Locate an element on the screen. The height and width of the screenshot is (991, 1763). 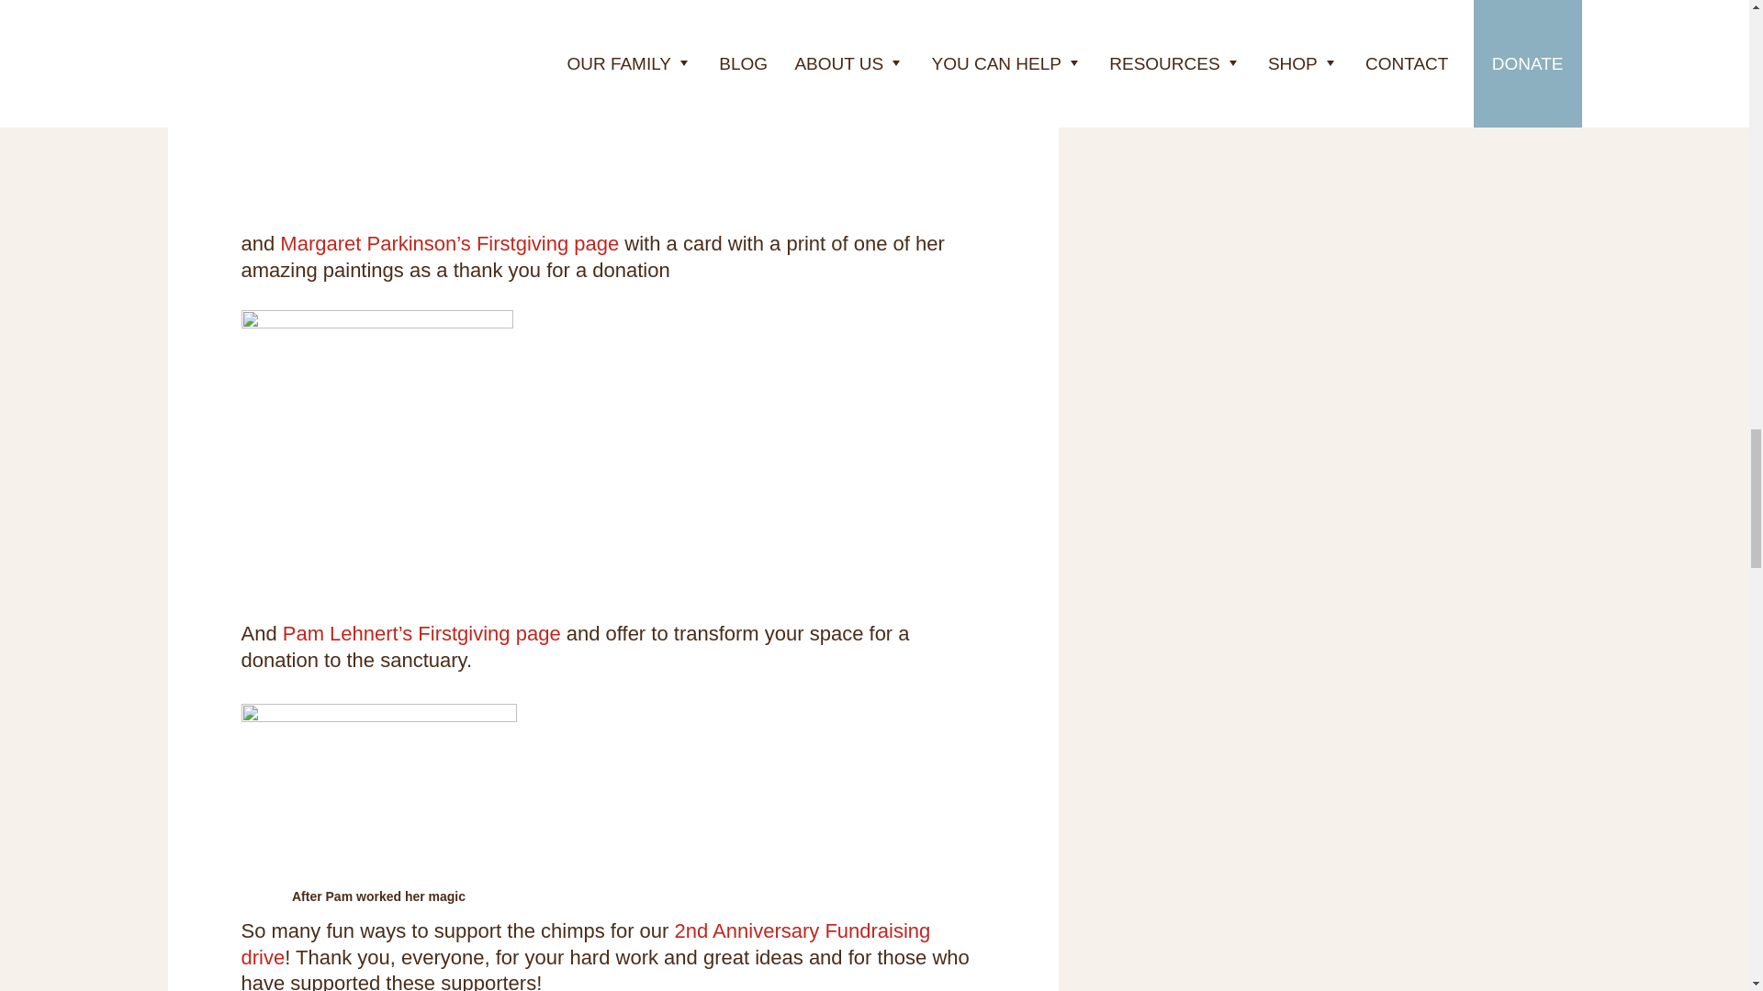
foxie pin is located at coordinates (354, 107).